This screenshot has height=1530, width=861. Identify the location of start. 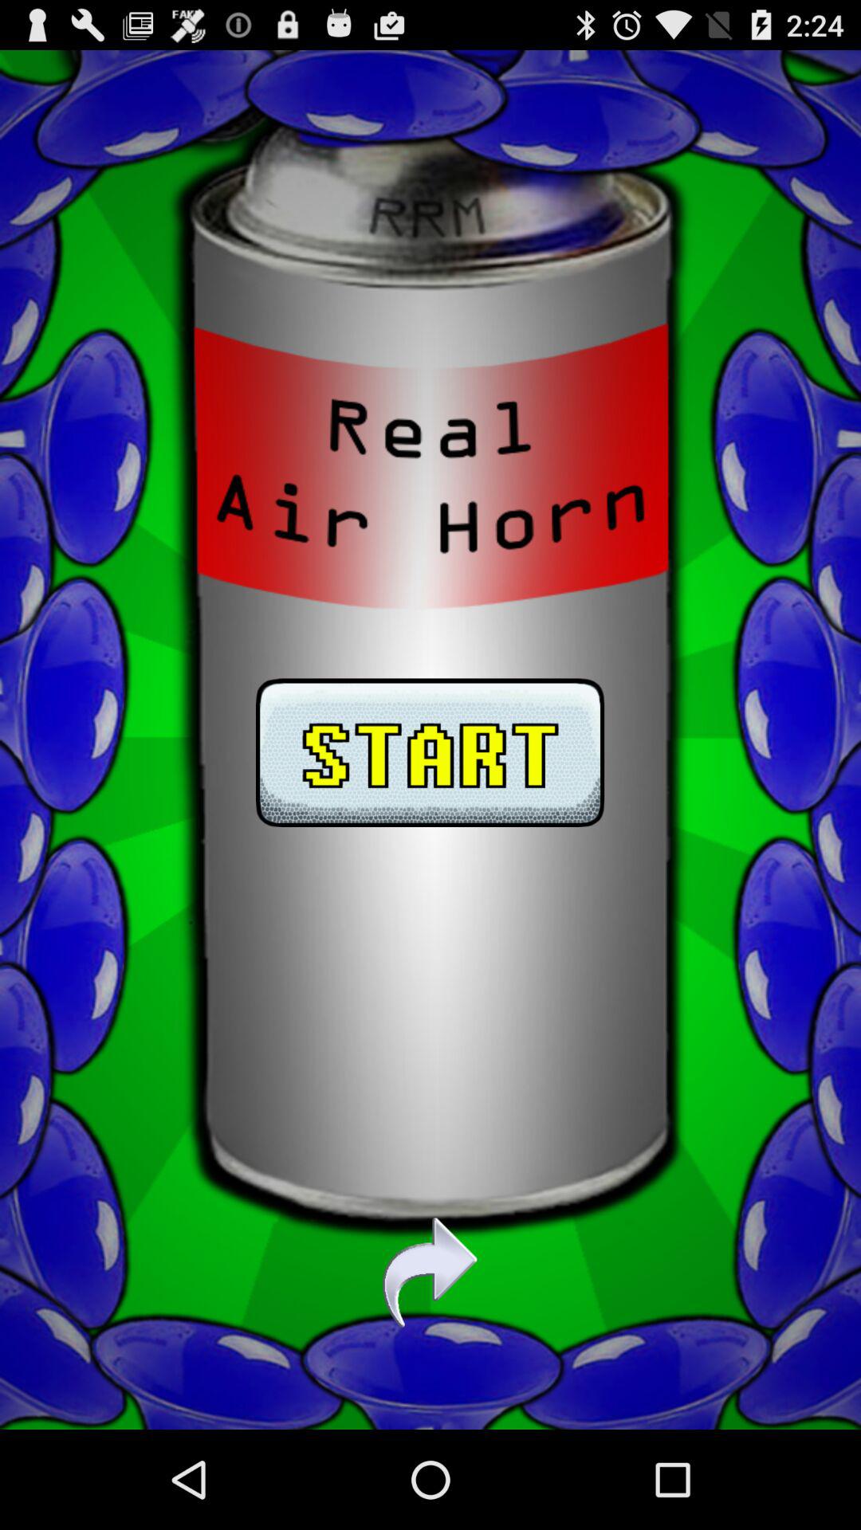
(431, 739).